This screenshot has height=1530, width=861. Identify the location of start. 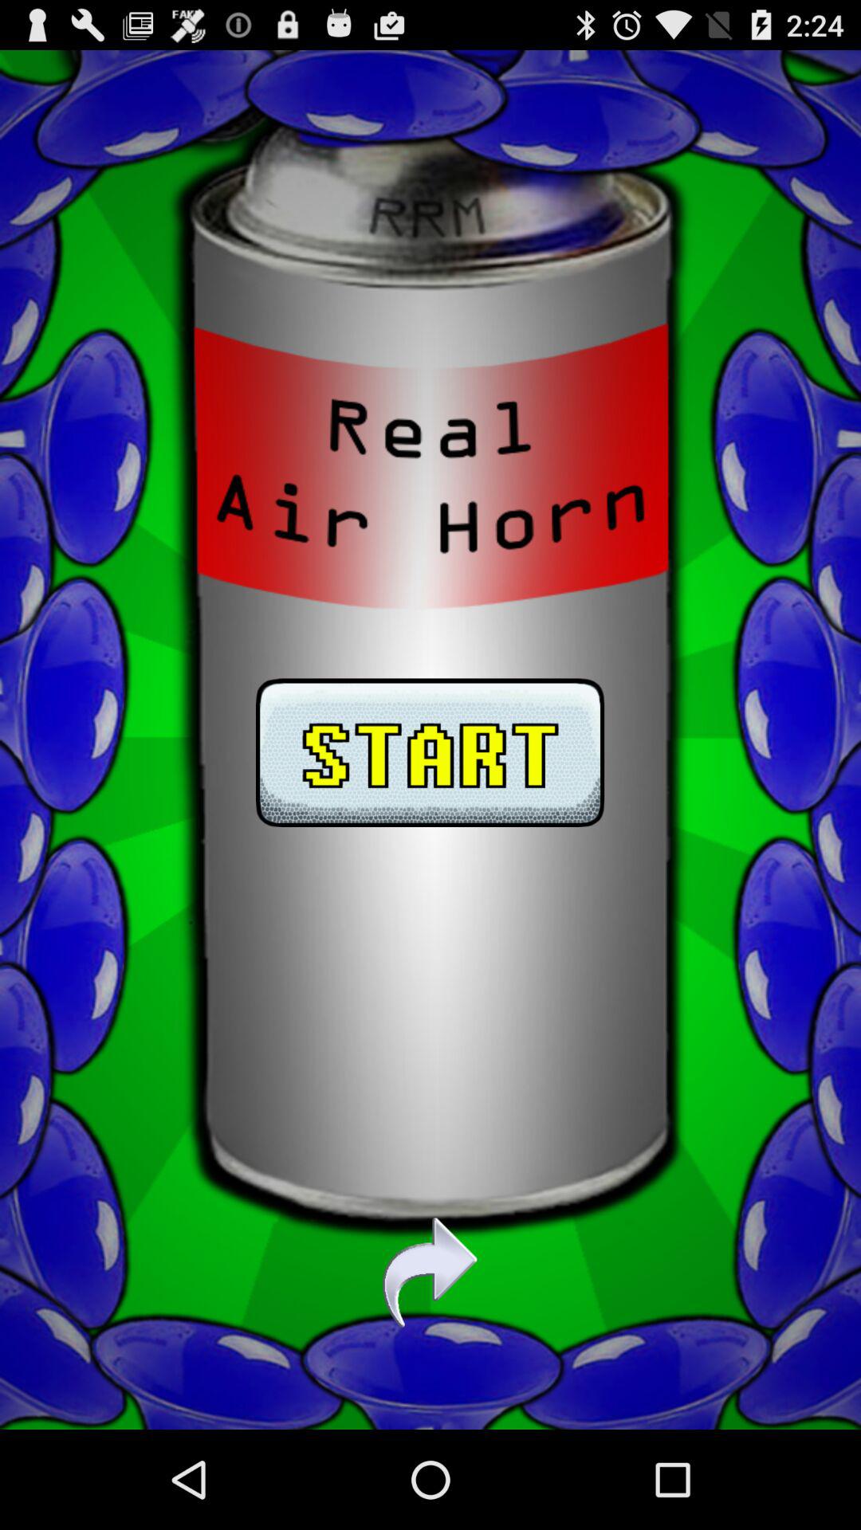
(431, 739).